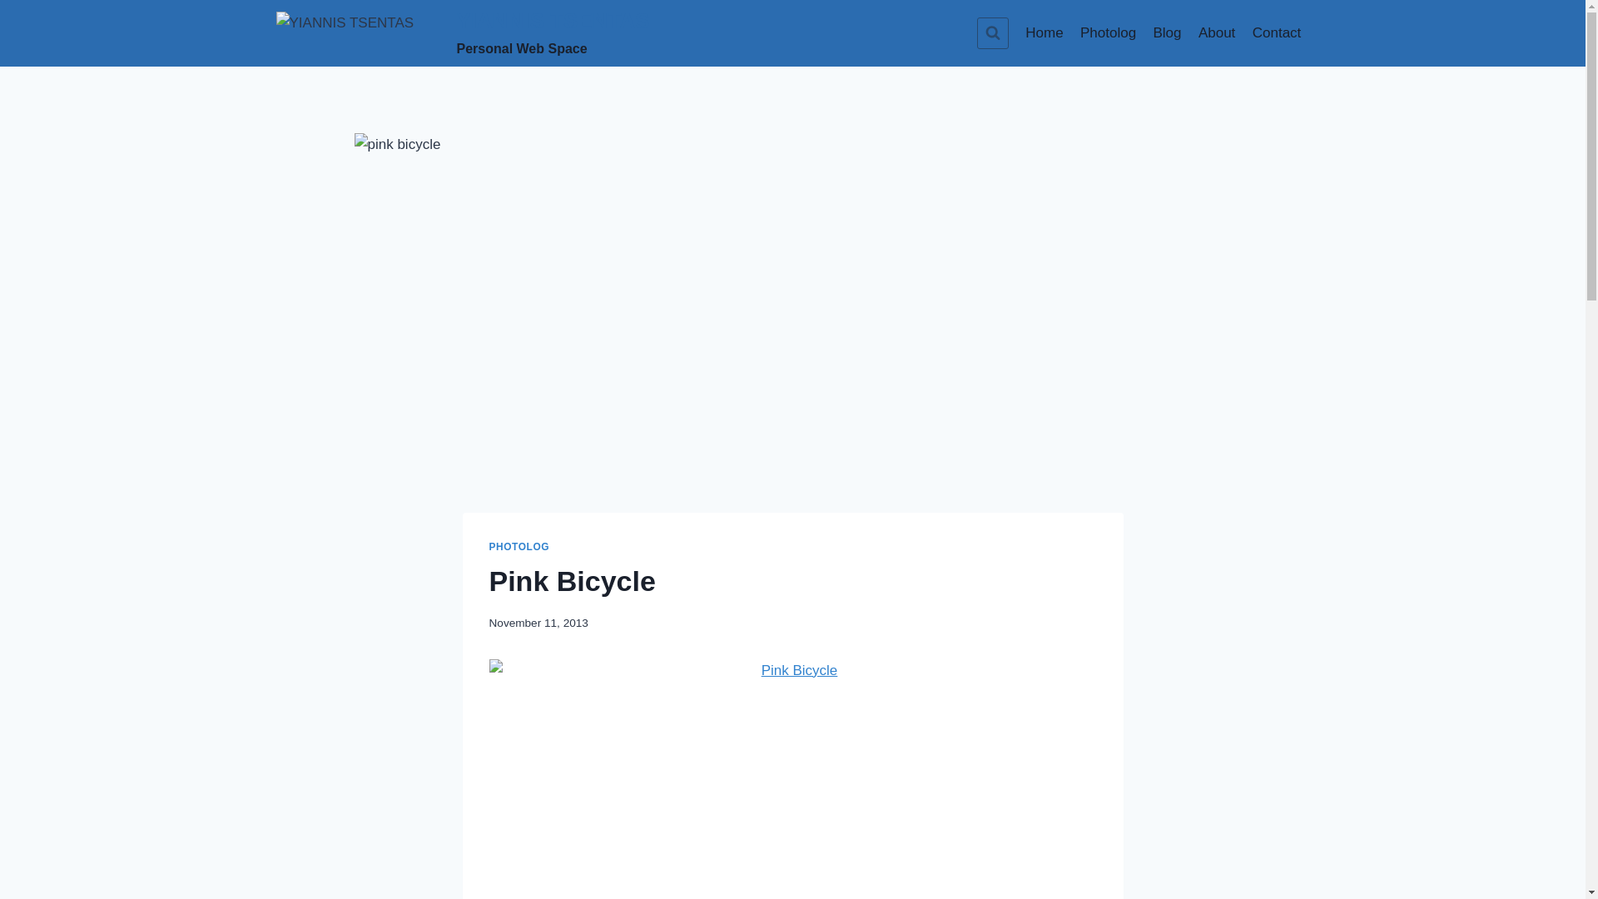  I want to click on Pink Bicycle 3, so click(1044, 33).